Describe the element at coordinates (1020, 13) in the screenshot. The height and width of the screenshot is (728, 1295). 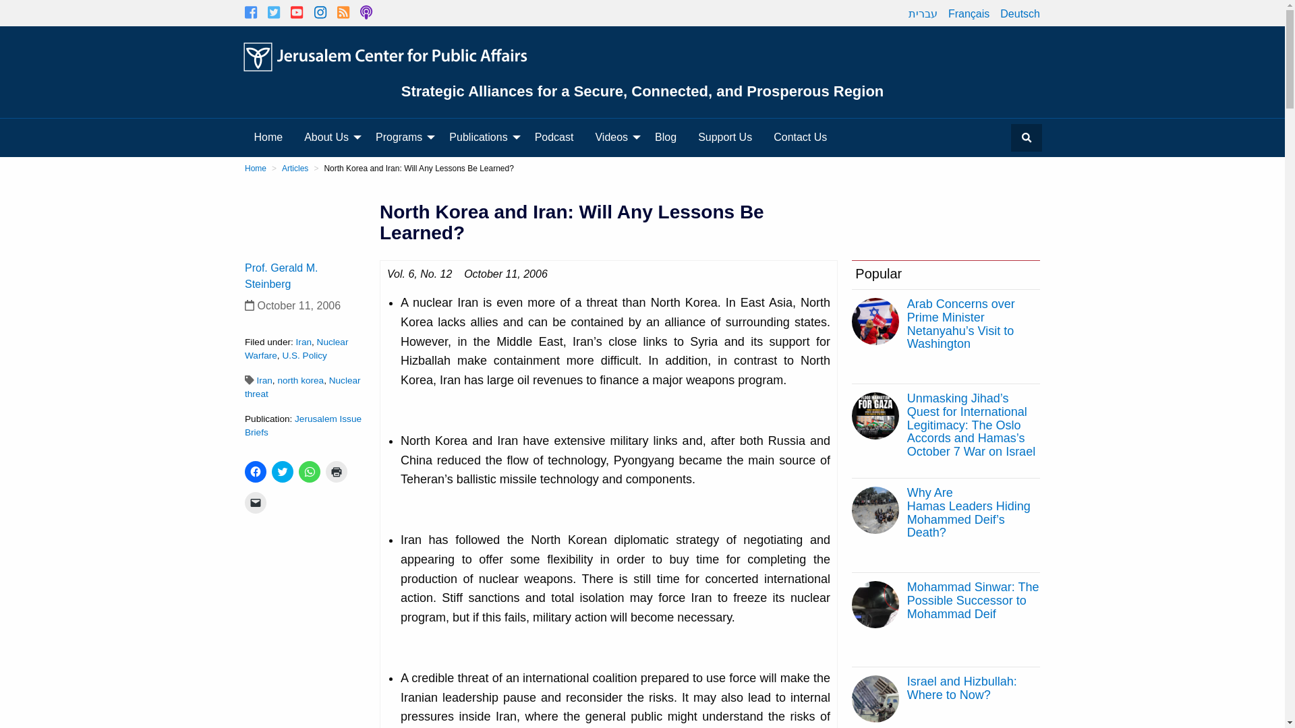
I see `Deutsch` at that location.